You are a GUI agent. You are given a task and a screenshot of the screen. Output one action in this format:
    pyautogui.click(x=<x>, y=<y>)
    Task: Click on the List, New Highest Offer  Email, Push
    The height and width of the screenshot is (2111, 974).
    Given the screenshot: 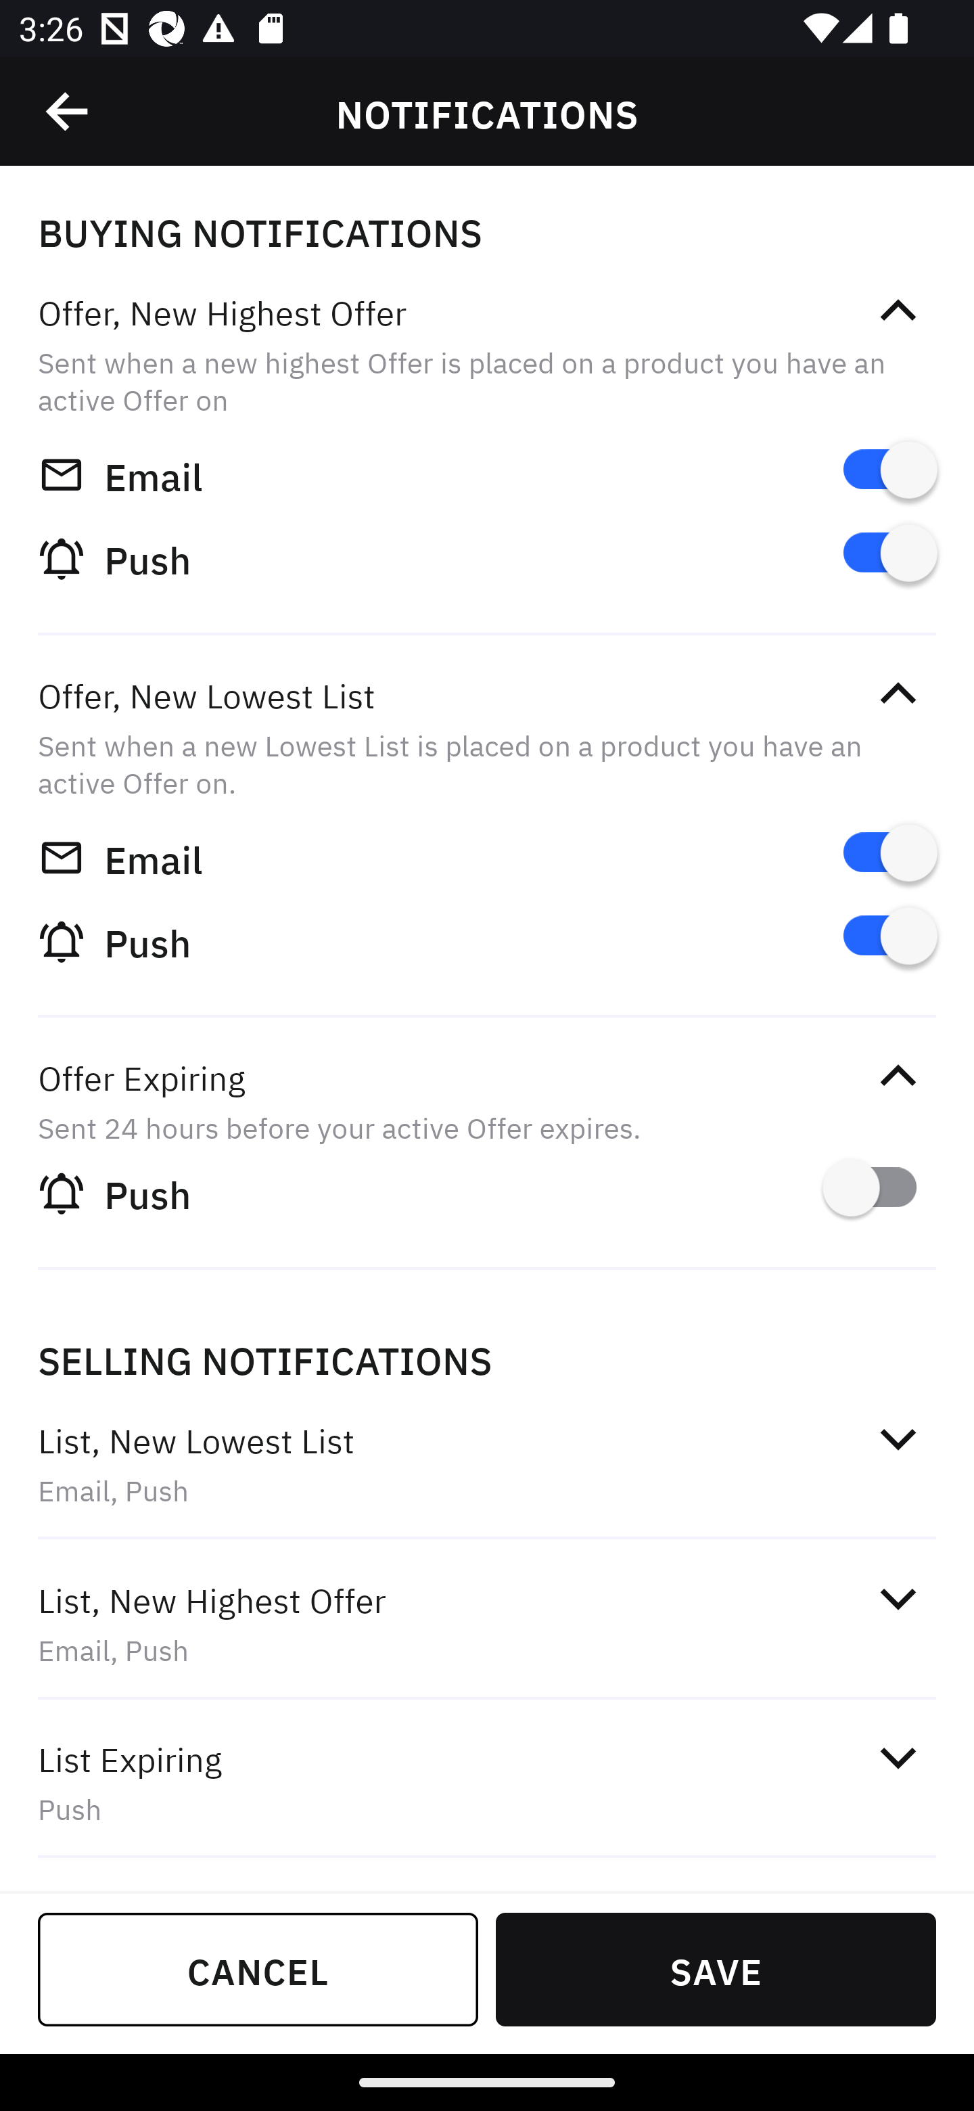 What is the action you would take?
    pyautogui.click(x=487, y=1624)
    